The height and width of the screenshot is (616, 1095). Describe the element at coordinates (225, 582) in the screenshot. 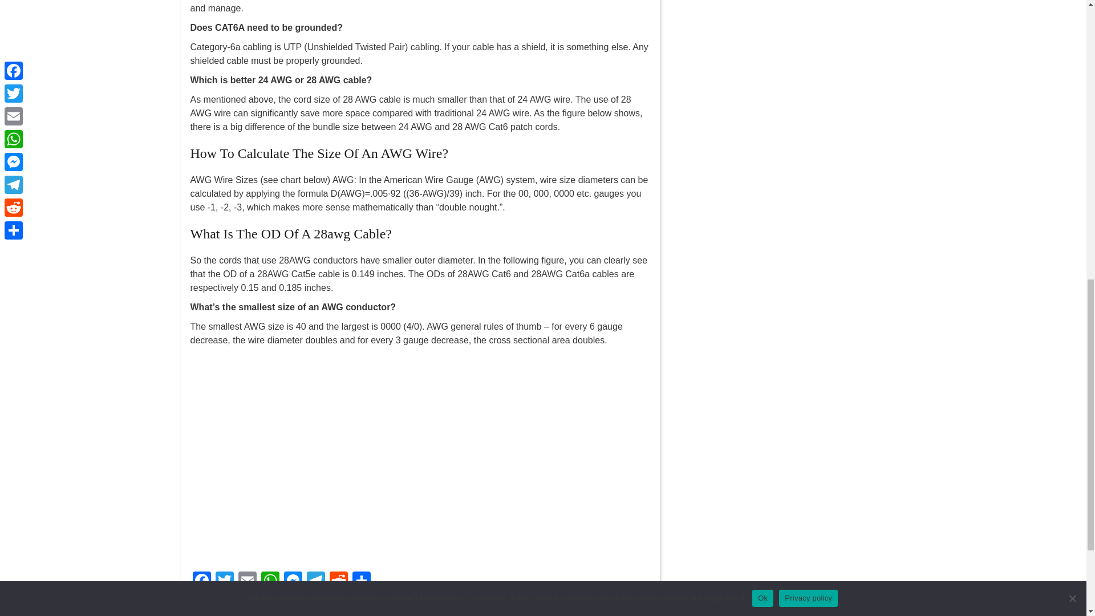

I see `Twitter` at that location.